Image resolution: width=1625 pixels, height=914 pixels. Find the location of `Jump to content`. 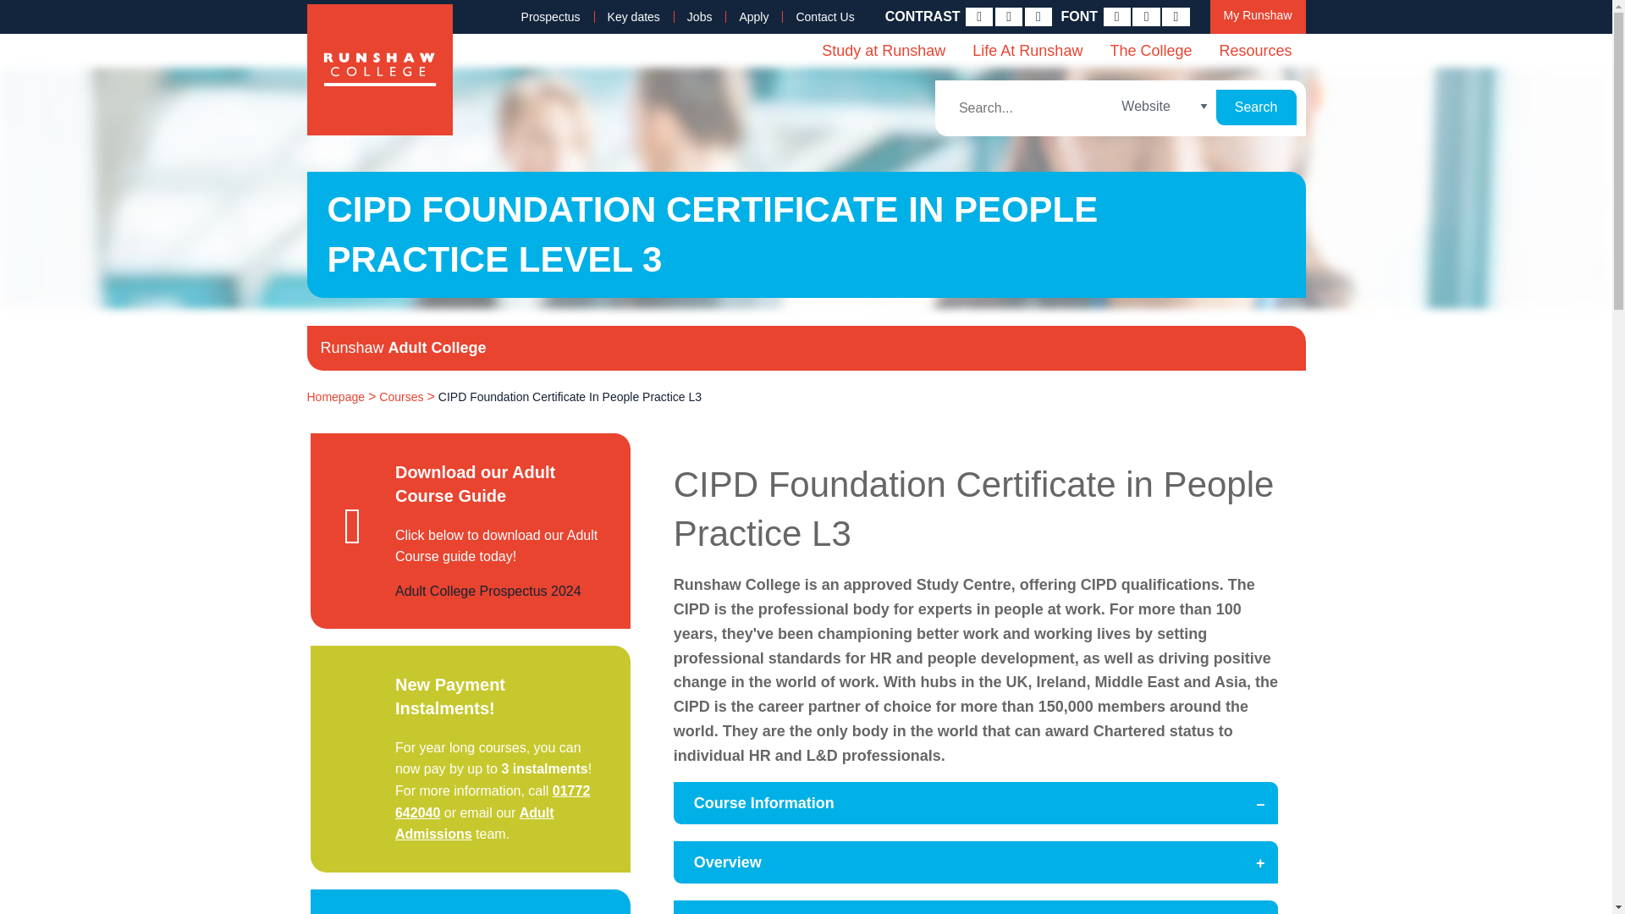

Jump to content is located at coordinates (450, 22).